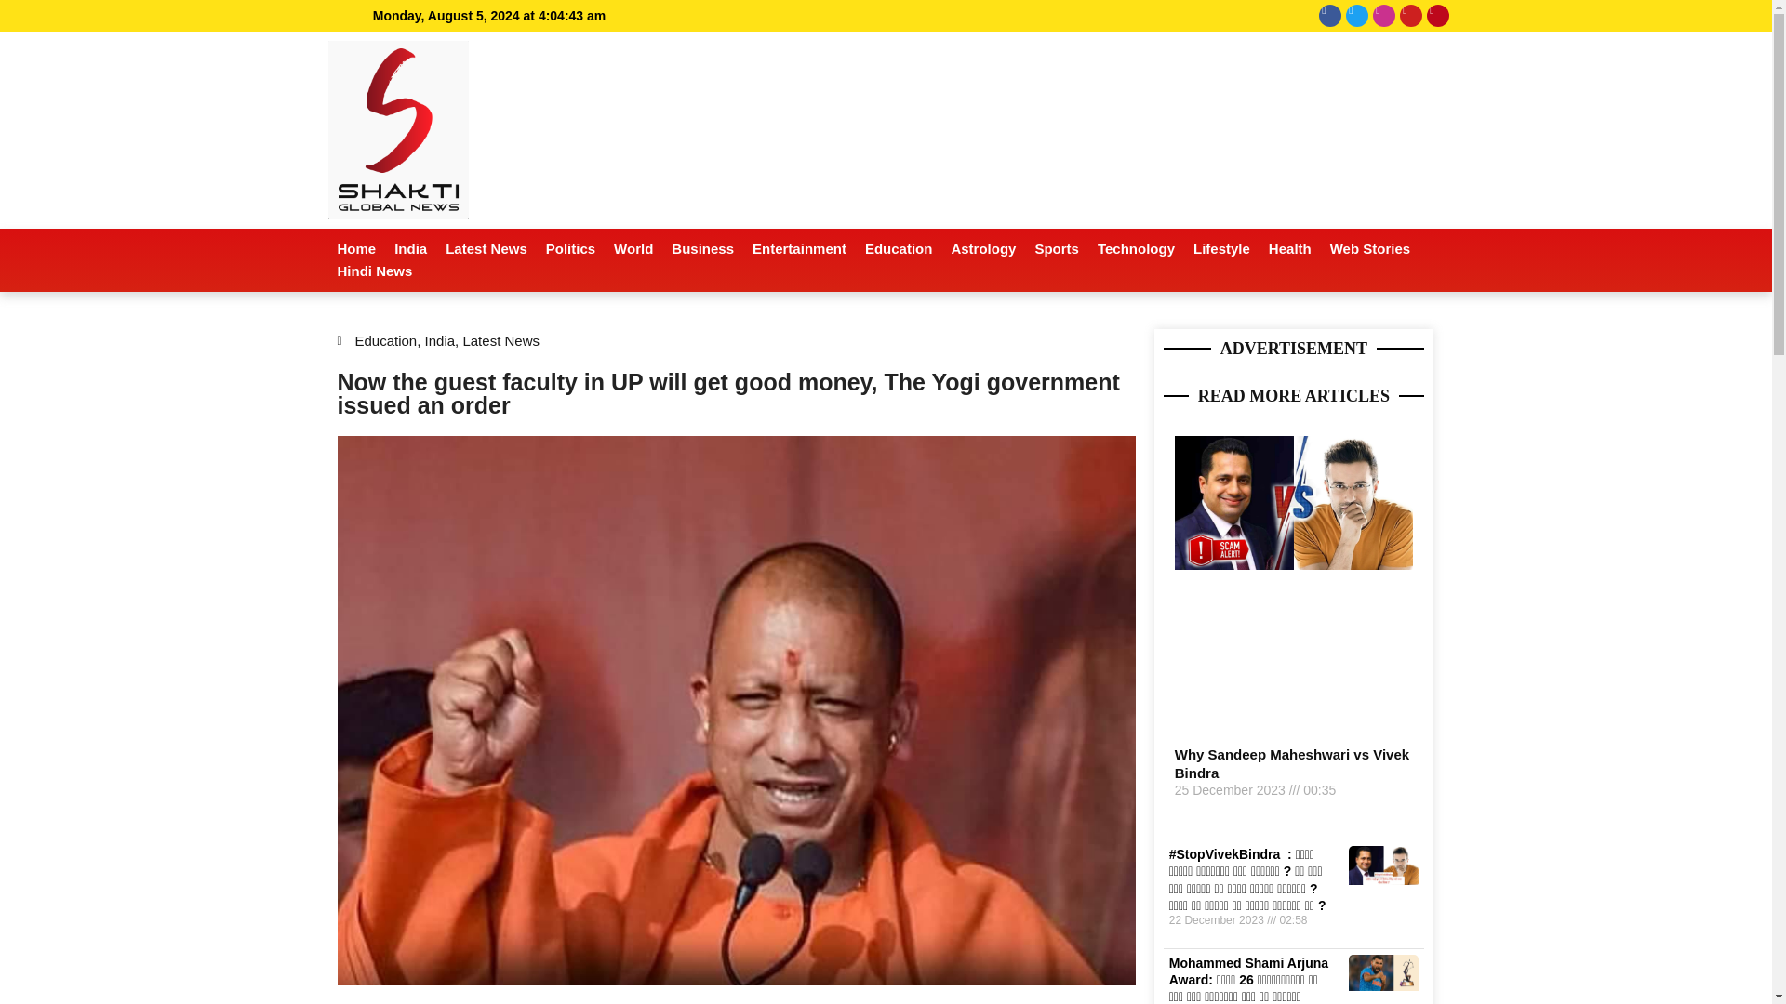 The image size is (1786, 1004). Describe the element at coordinates (486, 248) in the screenshot. I see `Latest News` at that location.